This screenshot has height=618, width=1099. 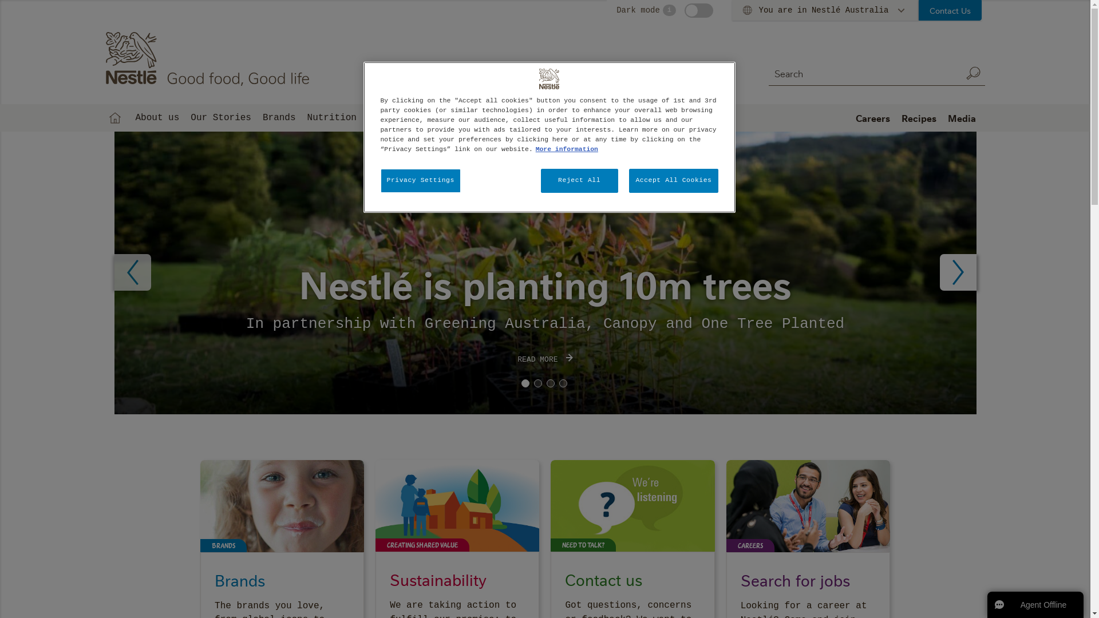 I want to click on Contact Us, so click(x=950, y=10).